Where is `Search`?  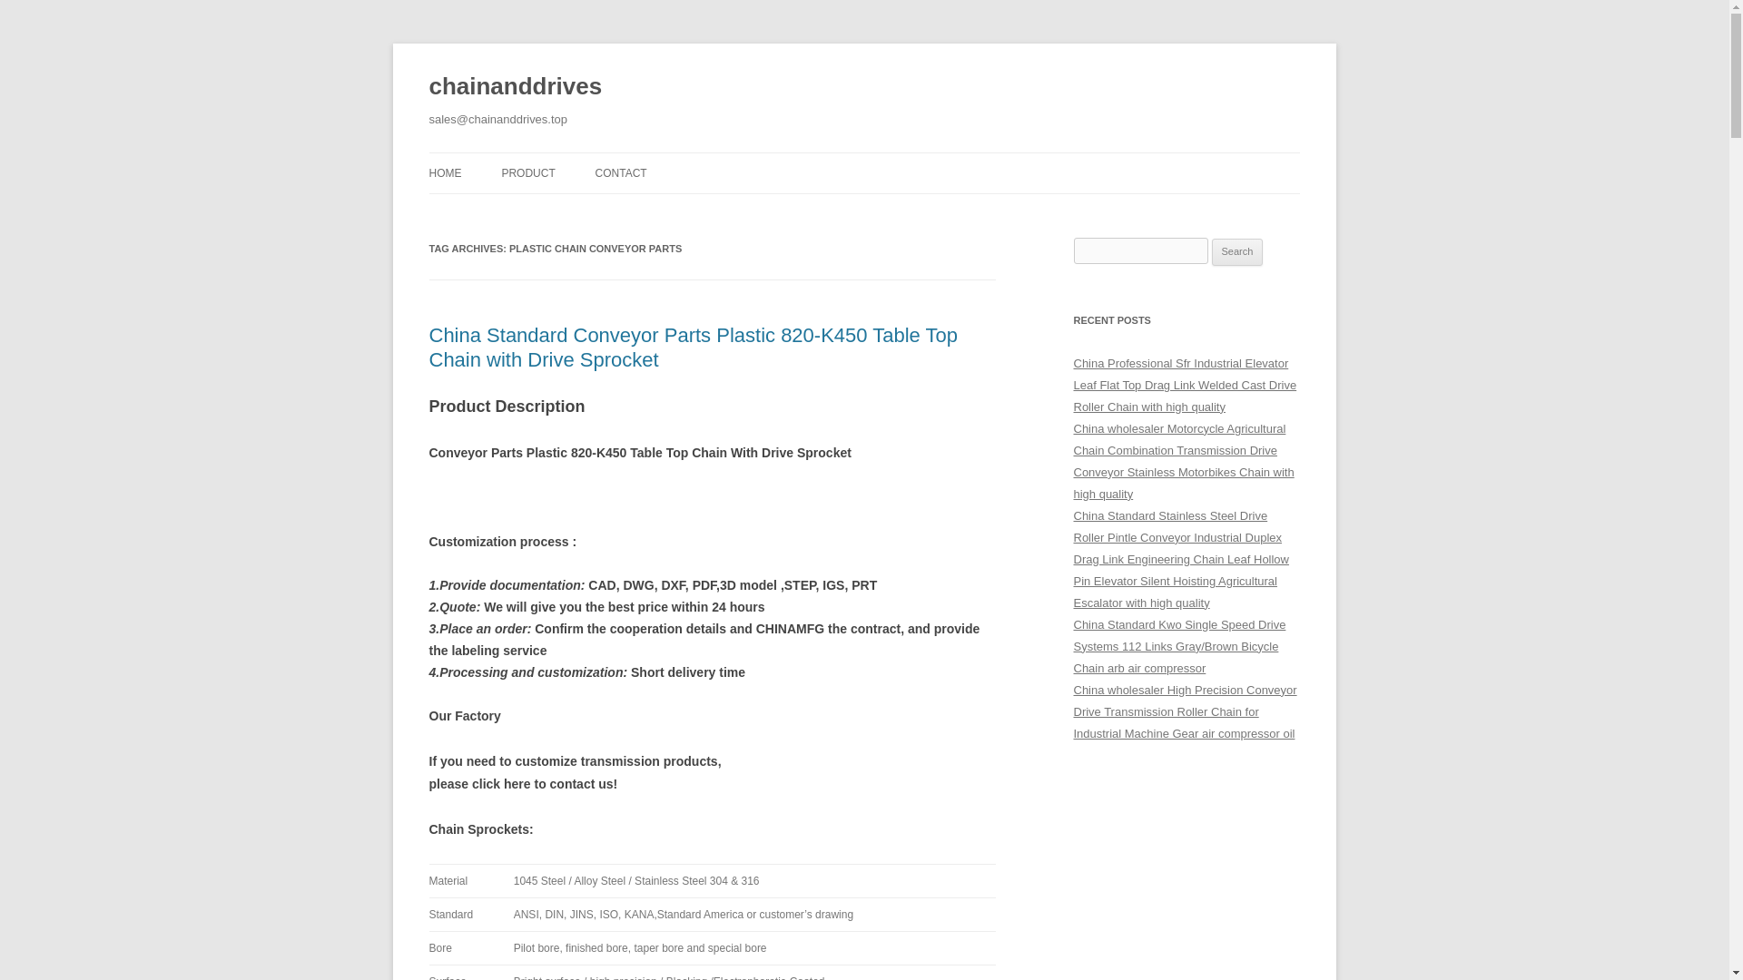
Search is located at coordinates (1237, 252).